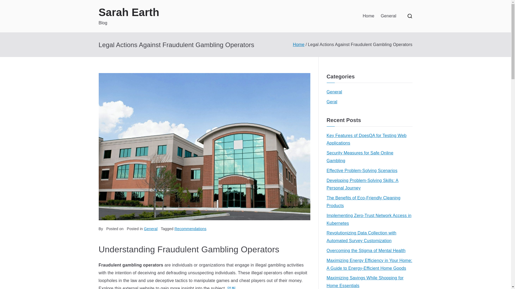  I want to click on Home, so click(299, 44).